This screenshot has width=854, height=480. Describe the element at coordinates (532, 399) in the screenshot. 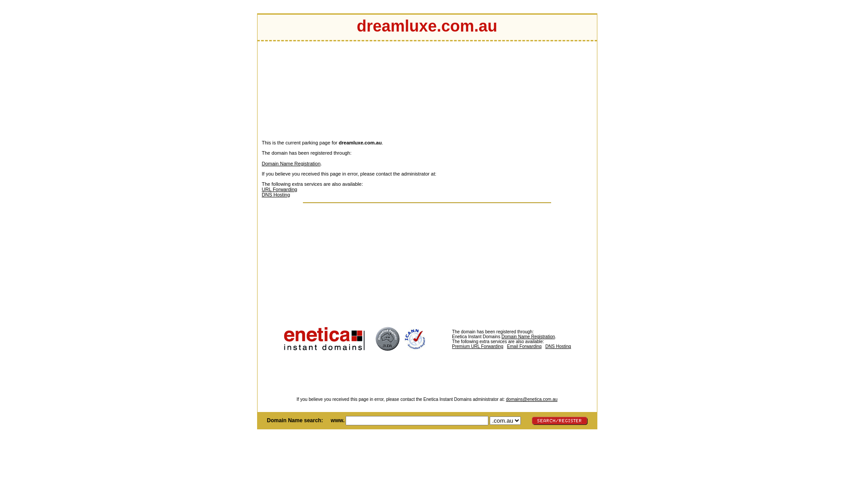

I see `domains@enetica.com.au` at that location.